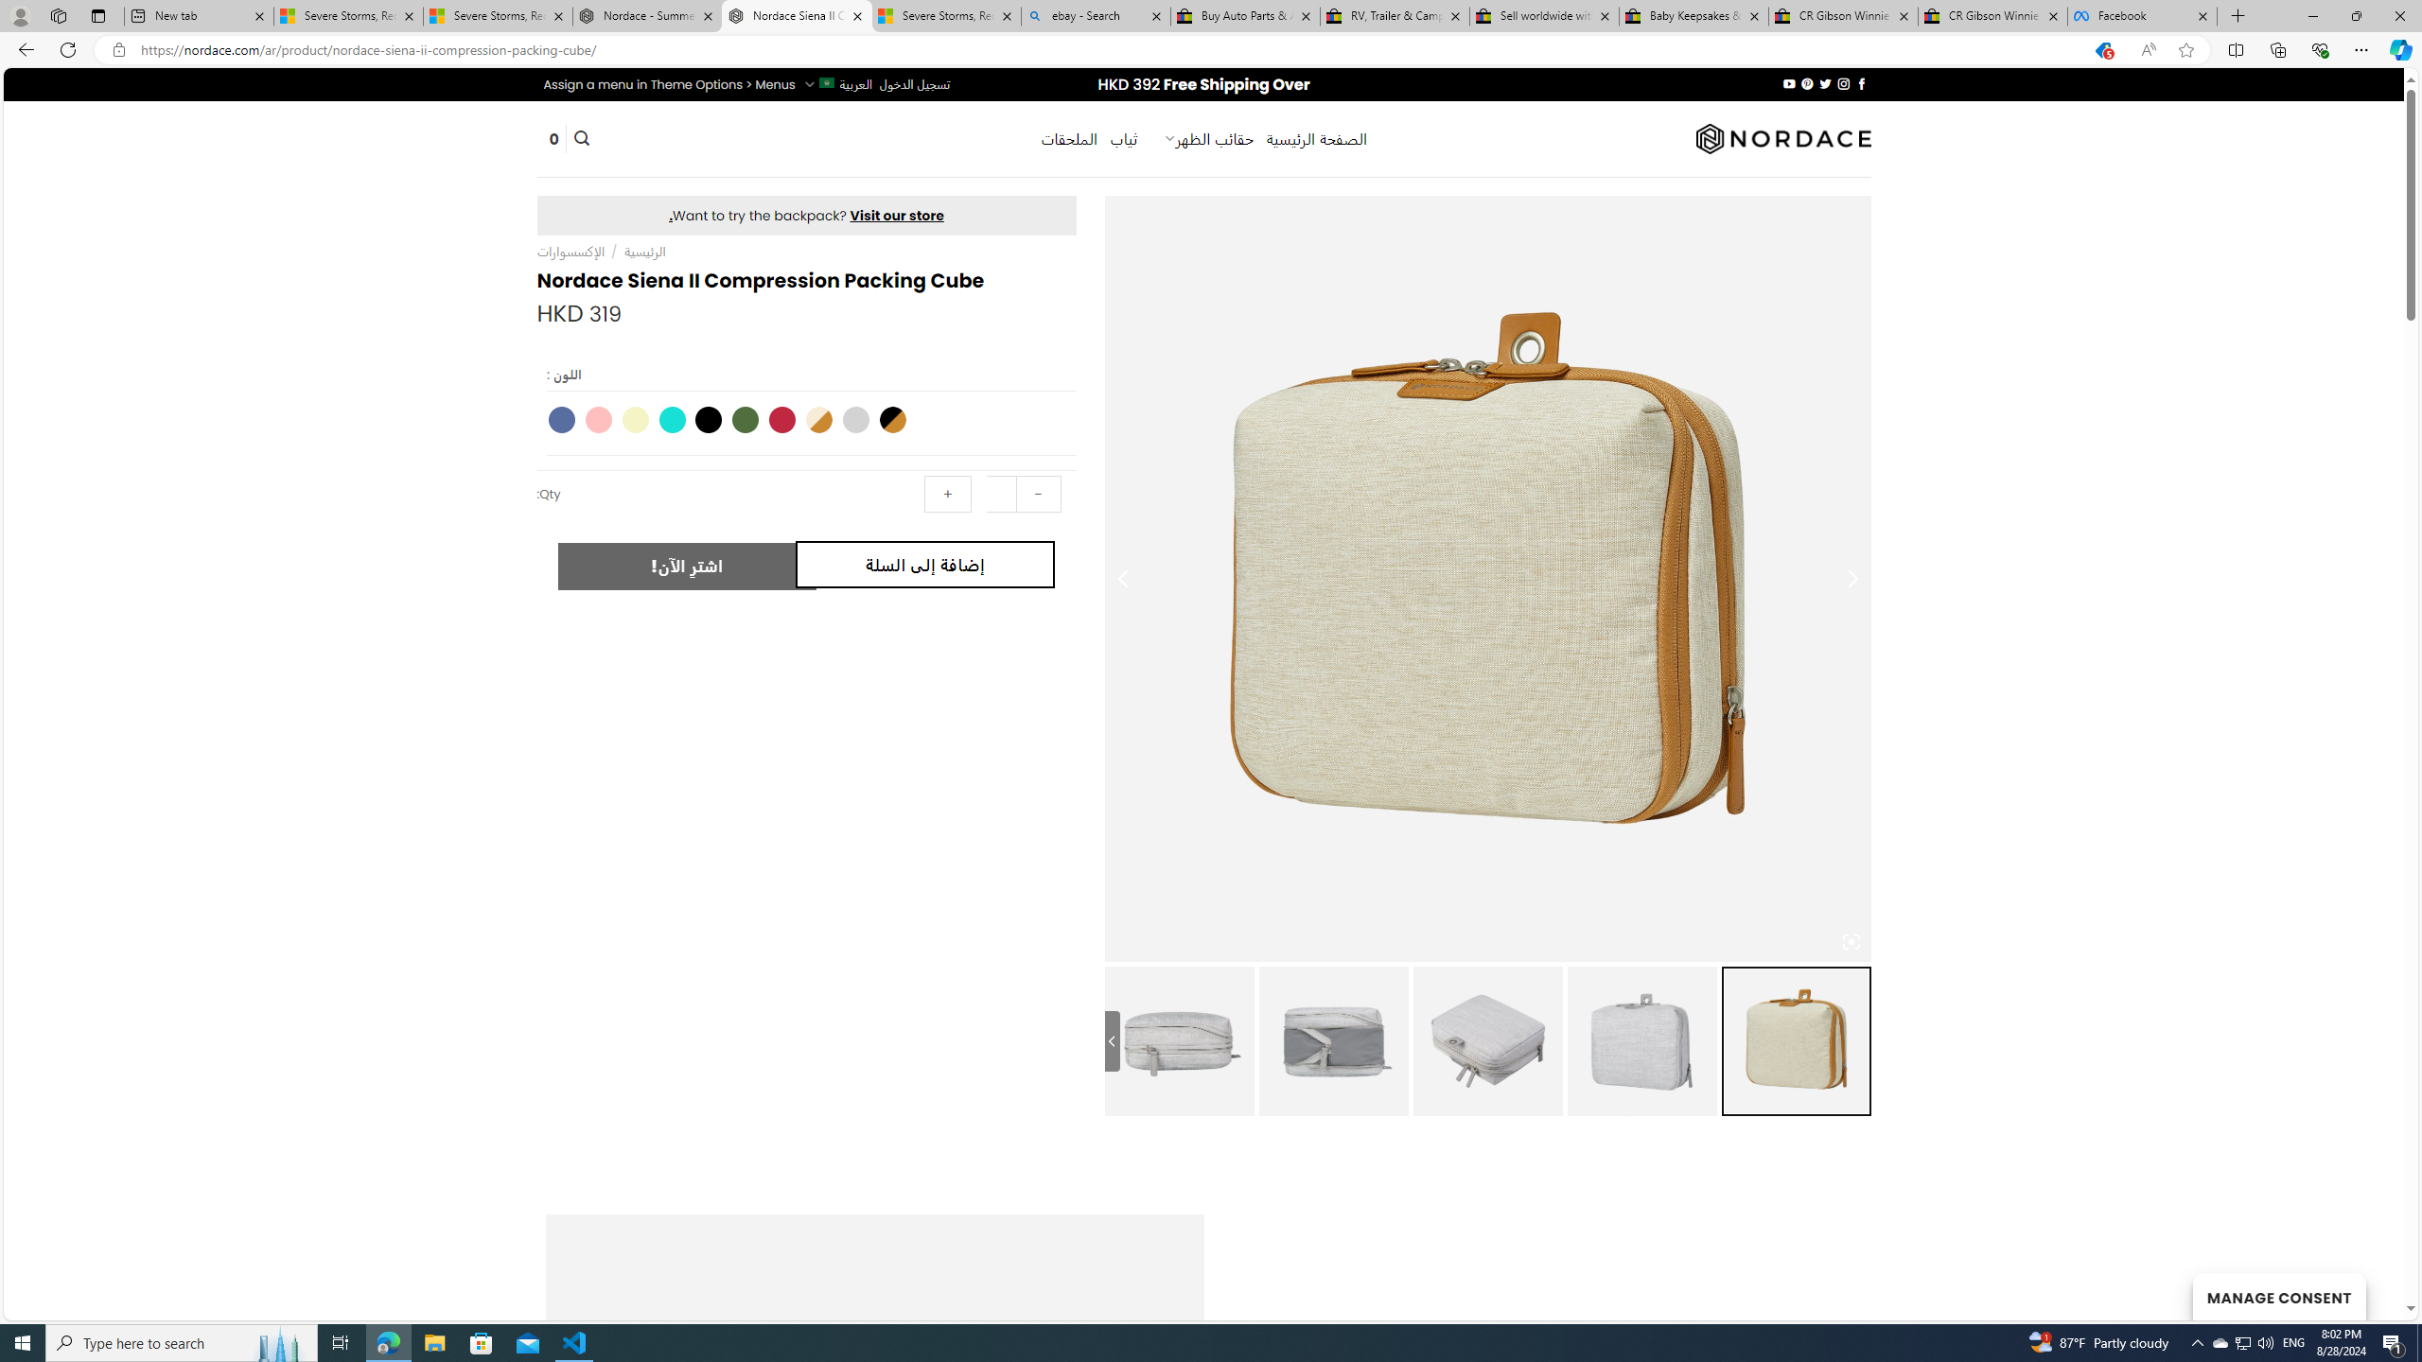  Describe the element at coordinates (806, 215) in the screenshot. I see `Visit our store.` at that location.